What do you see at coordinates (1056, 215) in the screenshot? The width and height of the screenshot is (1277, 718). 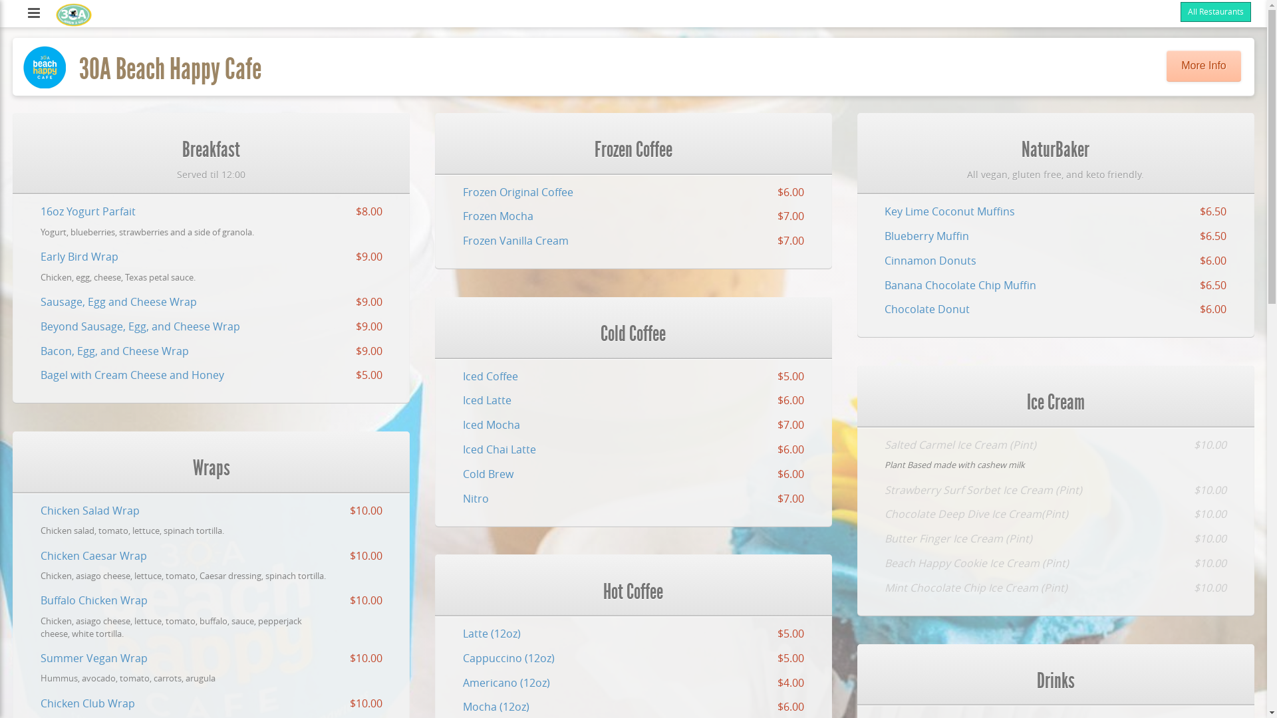 I see `Key Lime Coconut Muffins
$6.50` at bounding box center [1056, 215].